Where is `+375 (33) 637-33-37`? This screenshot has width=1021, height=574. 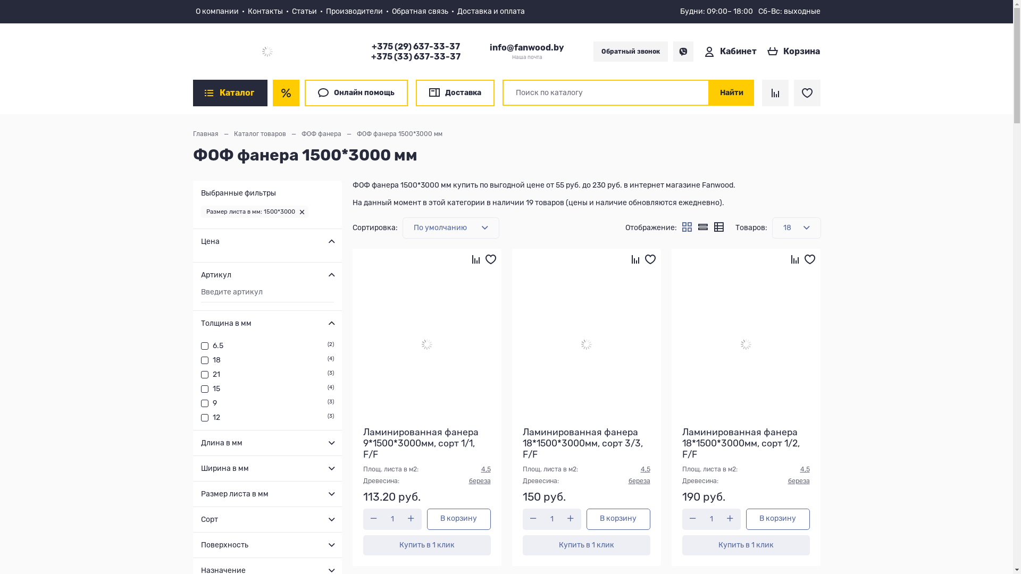 +375 (33) 637-33-37 is located at coordinates (36, 119).